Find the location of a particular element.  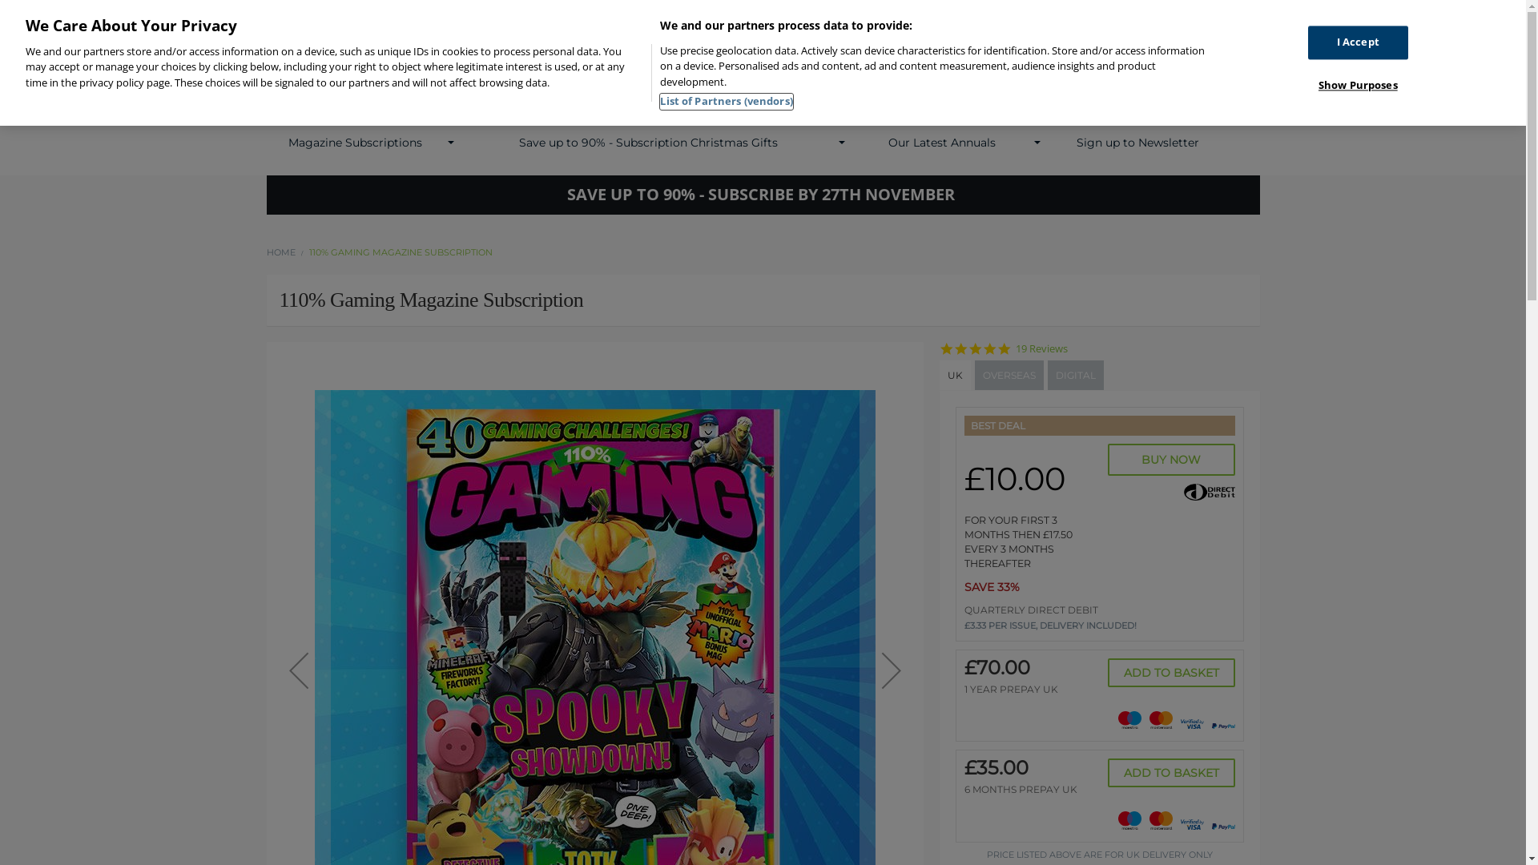

ADD TO BASKET is located at coordinates (1171, 773).